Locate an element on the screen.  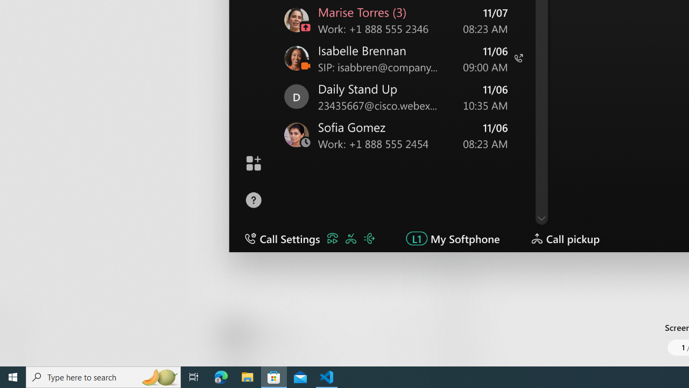
Share is located at coordinates (402, 341).